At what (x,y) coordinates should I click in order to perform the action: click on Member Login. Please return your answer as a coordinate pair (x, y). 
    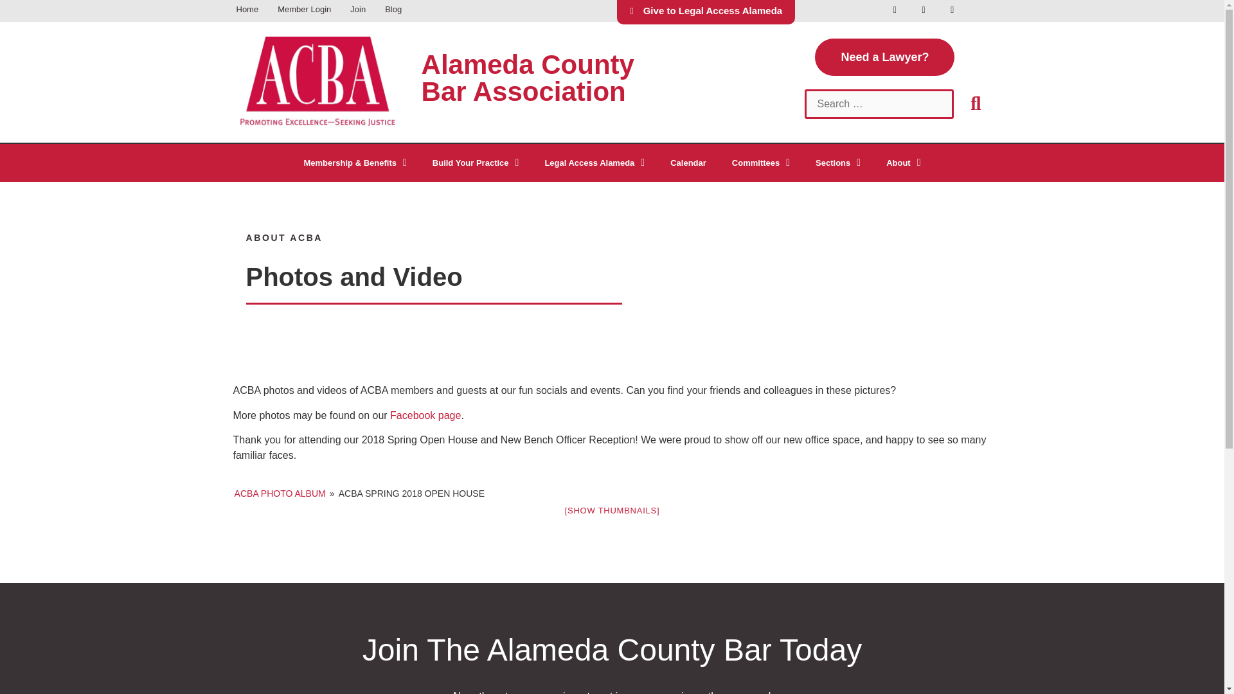
    Looking at the image, I should click on (303, 10).